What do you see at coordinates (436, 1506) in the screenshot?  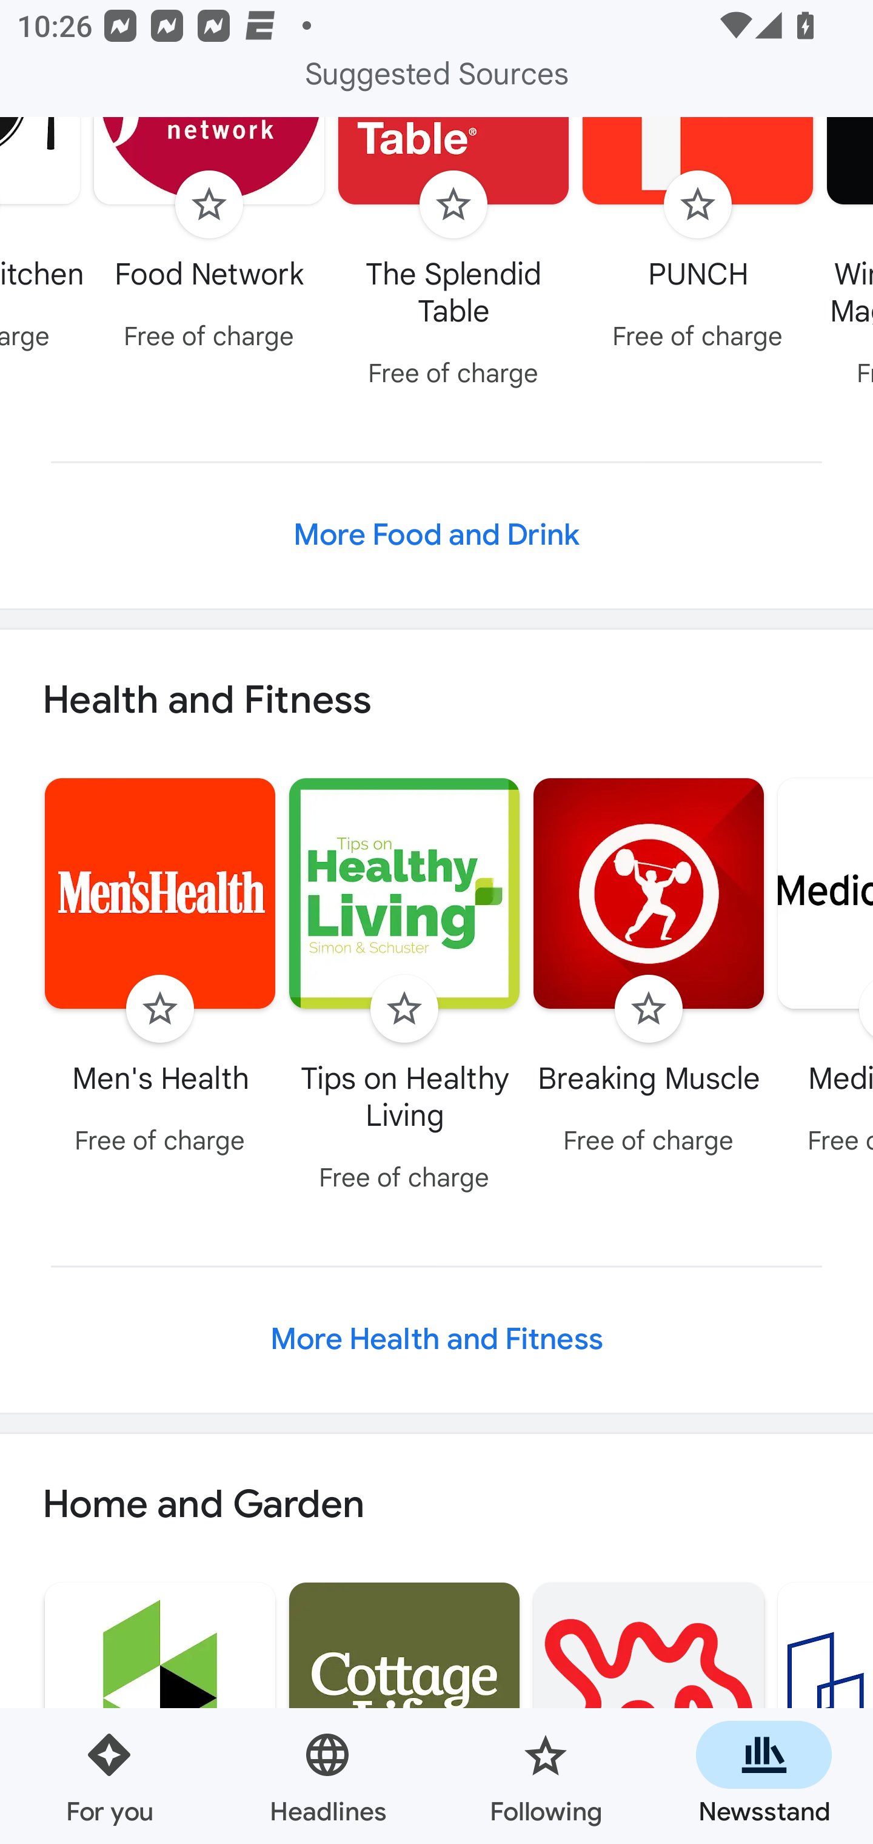 I see `Home and Garden` at bounding box center [436, 1506].